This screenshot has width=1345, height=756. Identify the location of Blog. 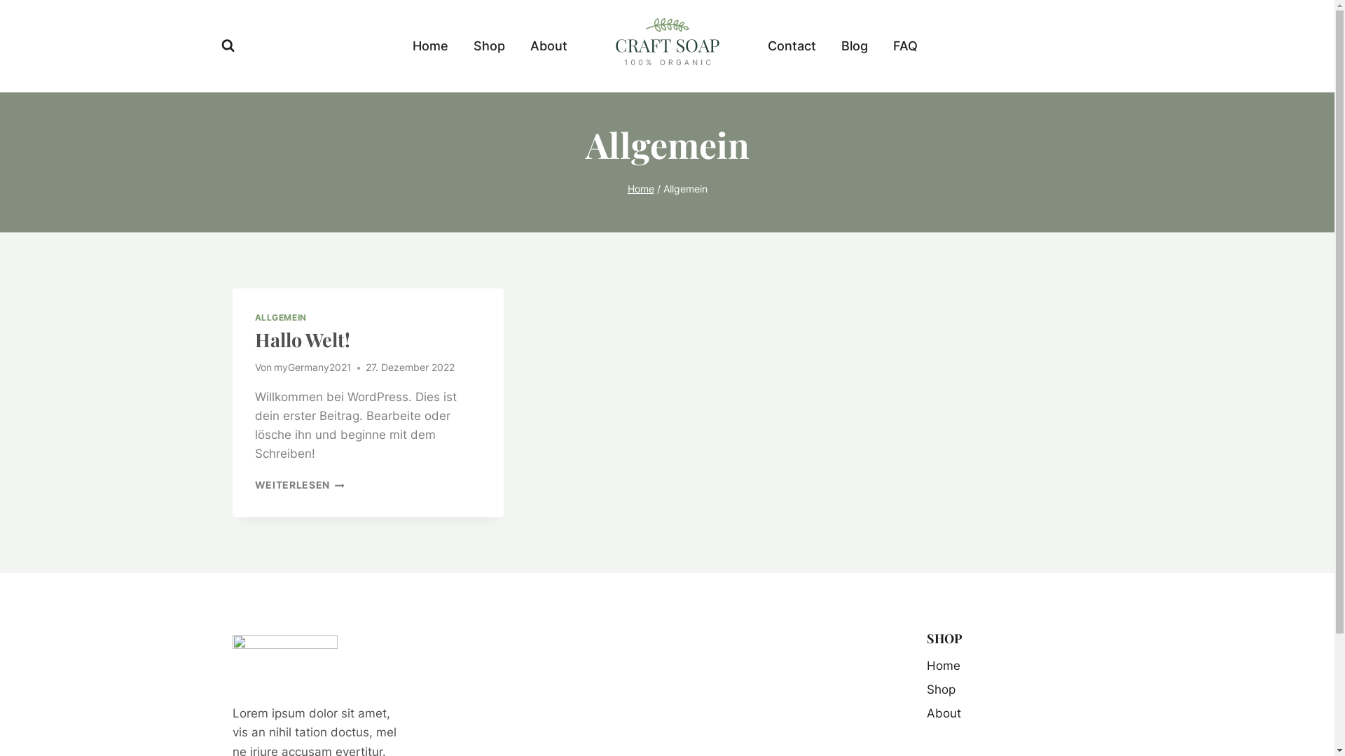
(854, 46).